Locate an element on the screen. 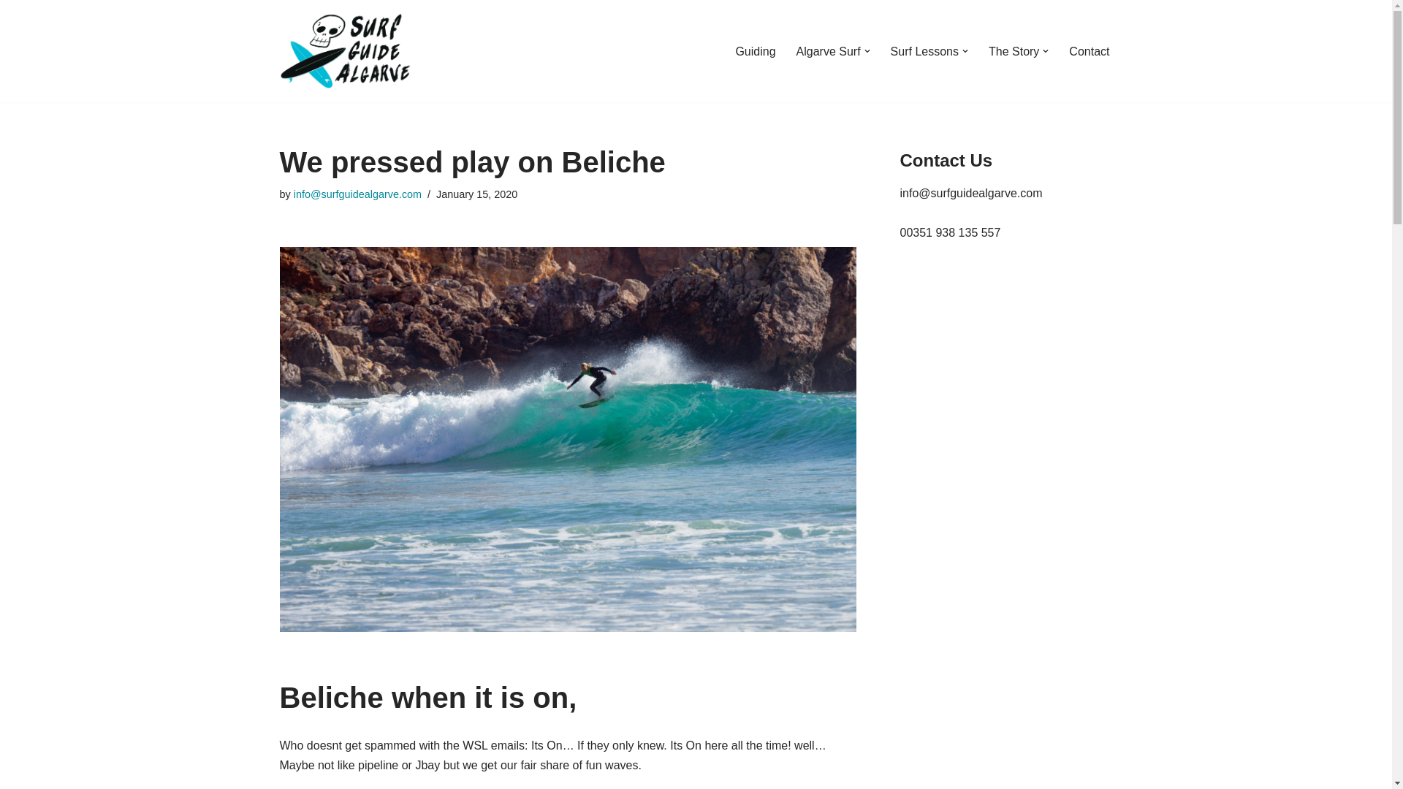 This screenshot has width=1403, height=789. The Story is located at coordinates (1014, 51).